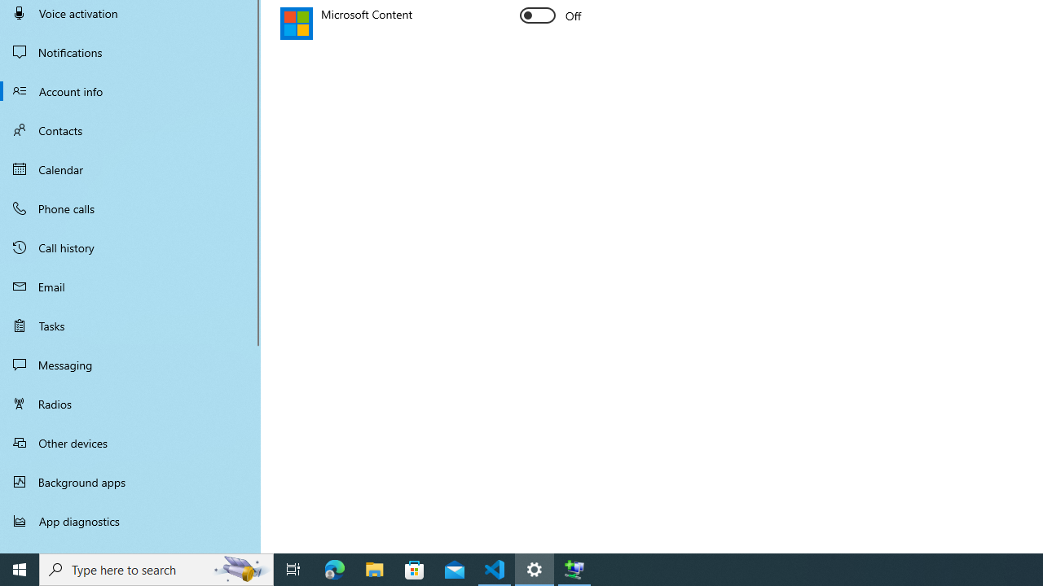  Describe the element at coordinates (130, 521) in the screenshot. I see `App diagnostics` at that location.